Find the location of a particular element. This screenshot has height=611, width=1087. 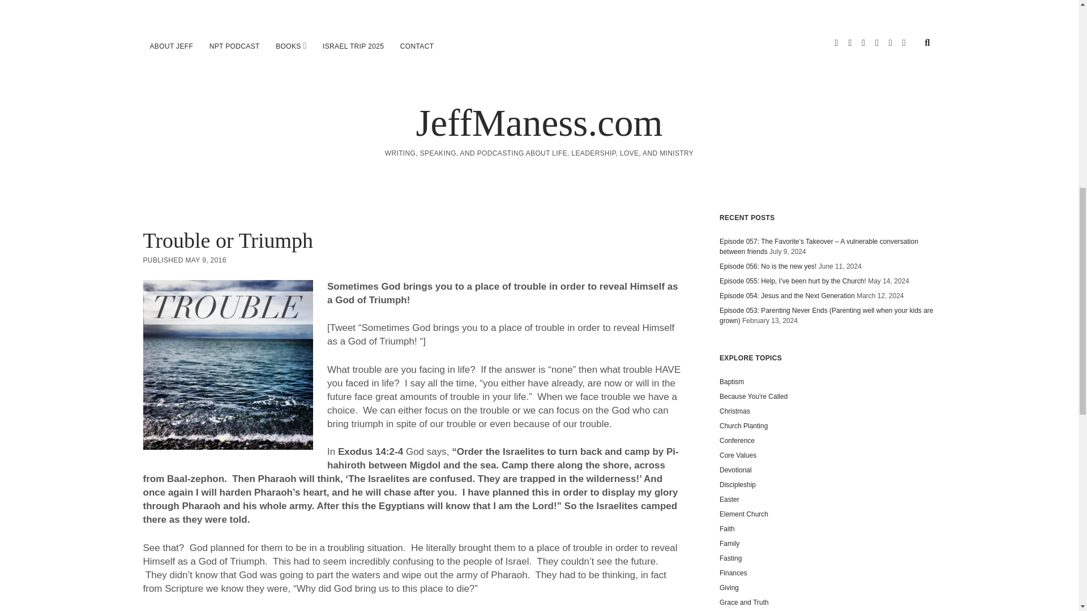

Christmas is located at coordinates (735, 411).